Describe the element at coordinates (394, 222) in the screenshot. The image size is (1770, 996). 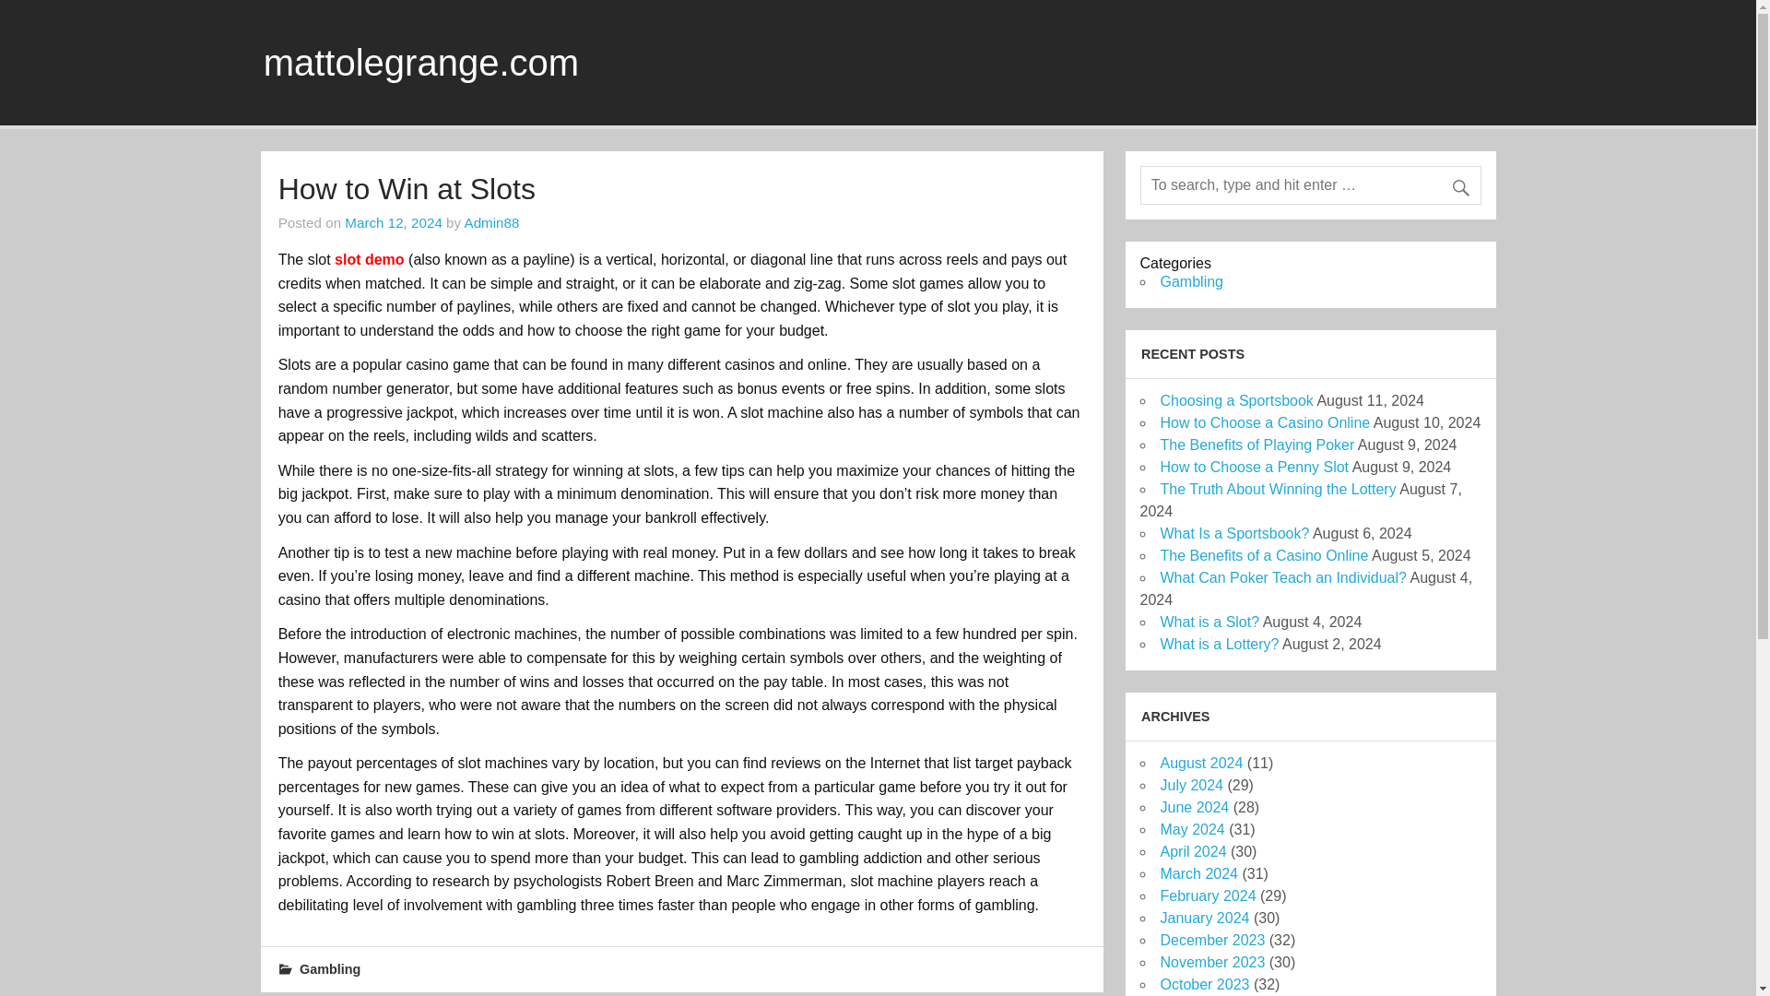
I see `March 12, 2024` at that location.